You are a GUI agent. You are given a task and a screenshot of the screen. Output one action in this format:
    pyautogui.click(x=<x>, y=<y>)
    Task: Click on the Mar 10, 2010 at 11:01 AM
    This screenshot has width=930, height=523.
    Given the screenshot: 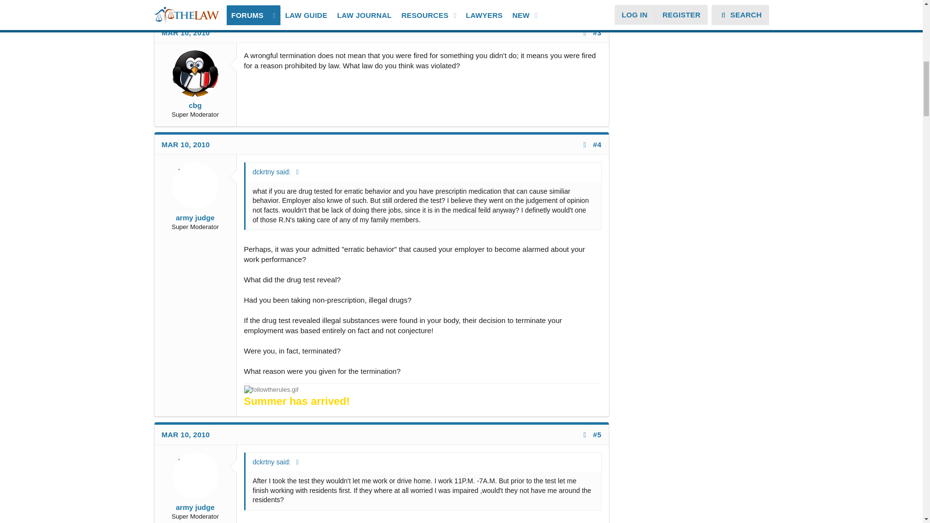 What is the action you would take?
    pyautogui.click(x=186, y=32)
    